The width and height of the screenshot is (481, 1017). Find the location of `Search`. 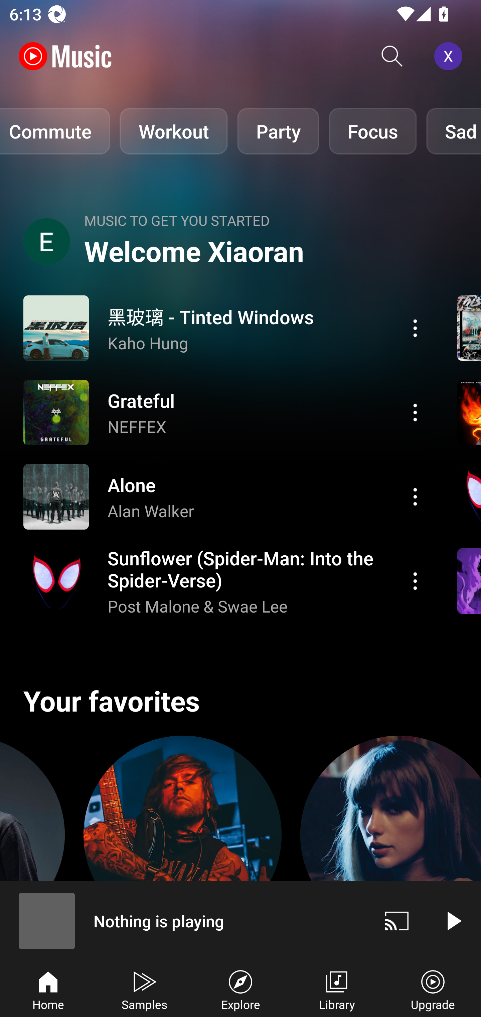

Search is located at coordinates (392, 56).